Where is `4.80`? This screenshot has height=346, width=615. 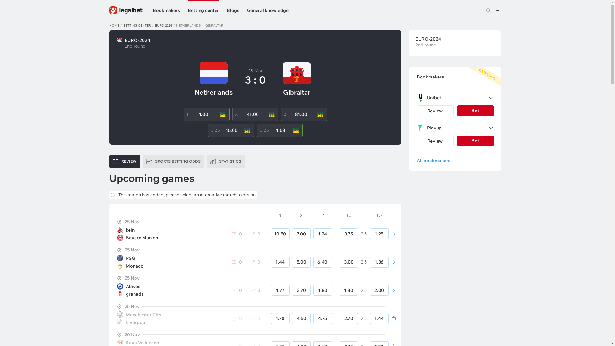
4.80 is located at coordinates (323, 290).